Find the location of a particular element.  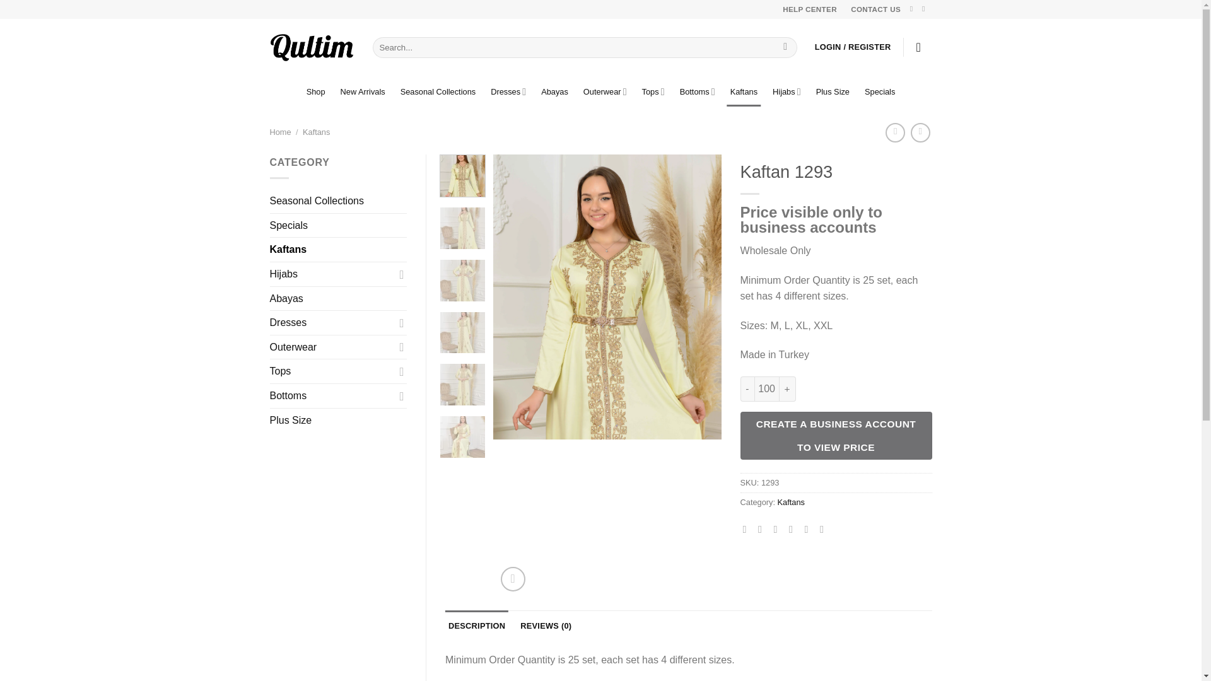

Follow on Instagram is located at coordinates (926, 8).